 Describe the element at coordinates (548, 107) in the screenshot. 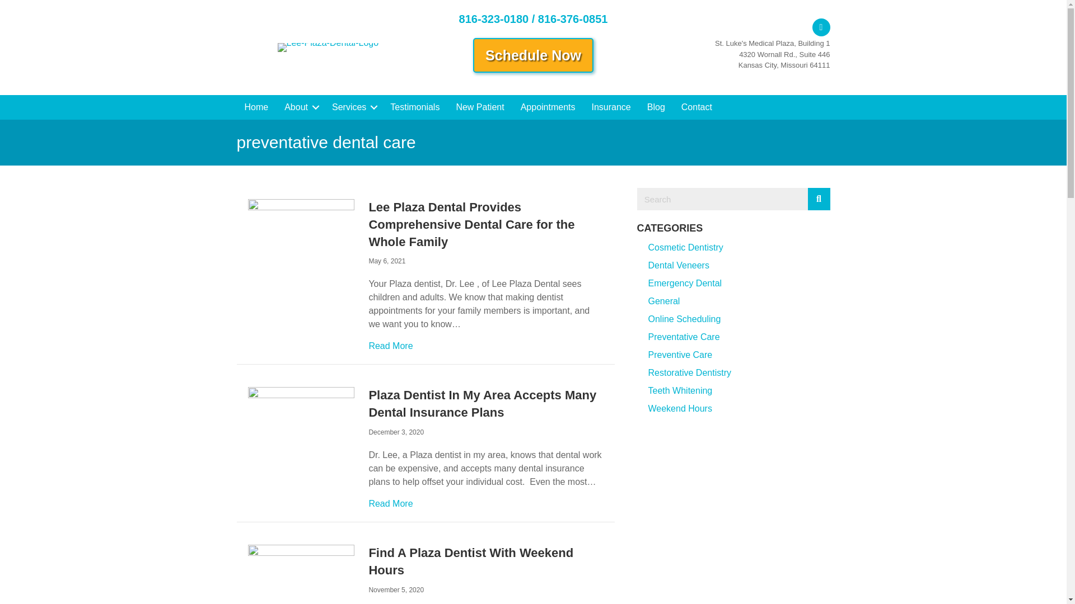

I see `Appointments` at that location.